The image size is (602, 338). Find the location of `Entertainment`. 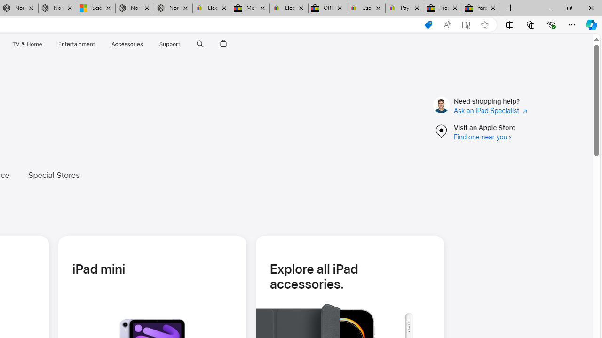

Entertainment is located at coordinates (76, 44).